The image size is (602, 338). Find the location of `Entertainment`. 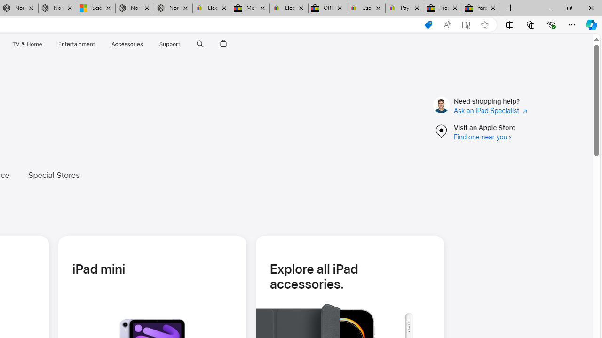

Entertainment is located at coordinates (76, 44).